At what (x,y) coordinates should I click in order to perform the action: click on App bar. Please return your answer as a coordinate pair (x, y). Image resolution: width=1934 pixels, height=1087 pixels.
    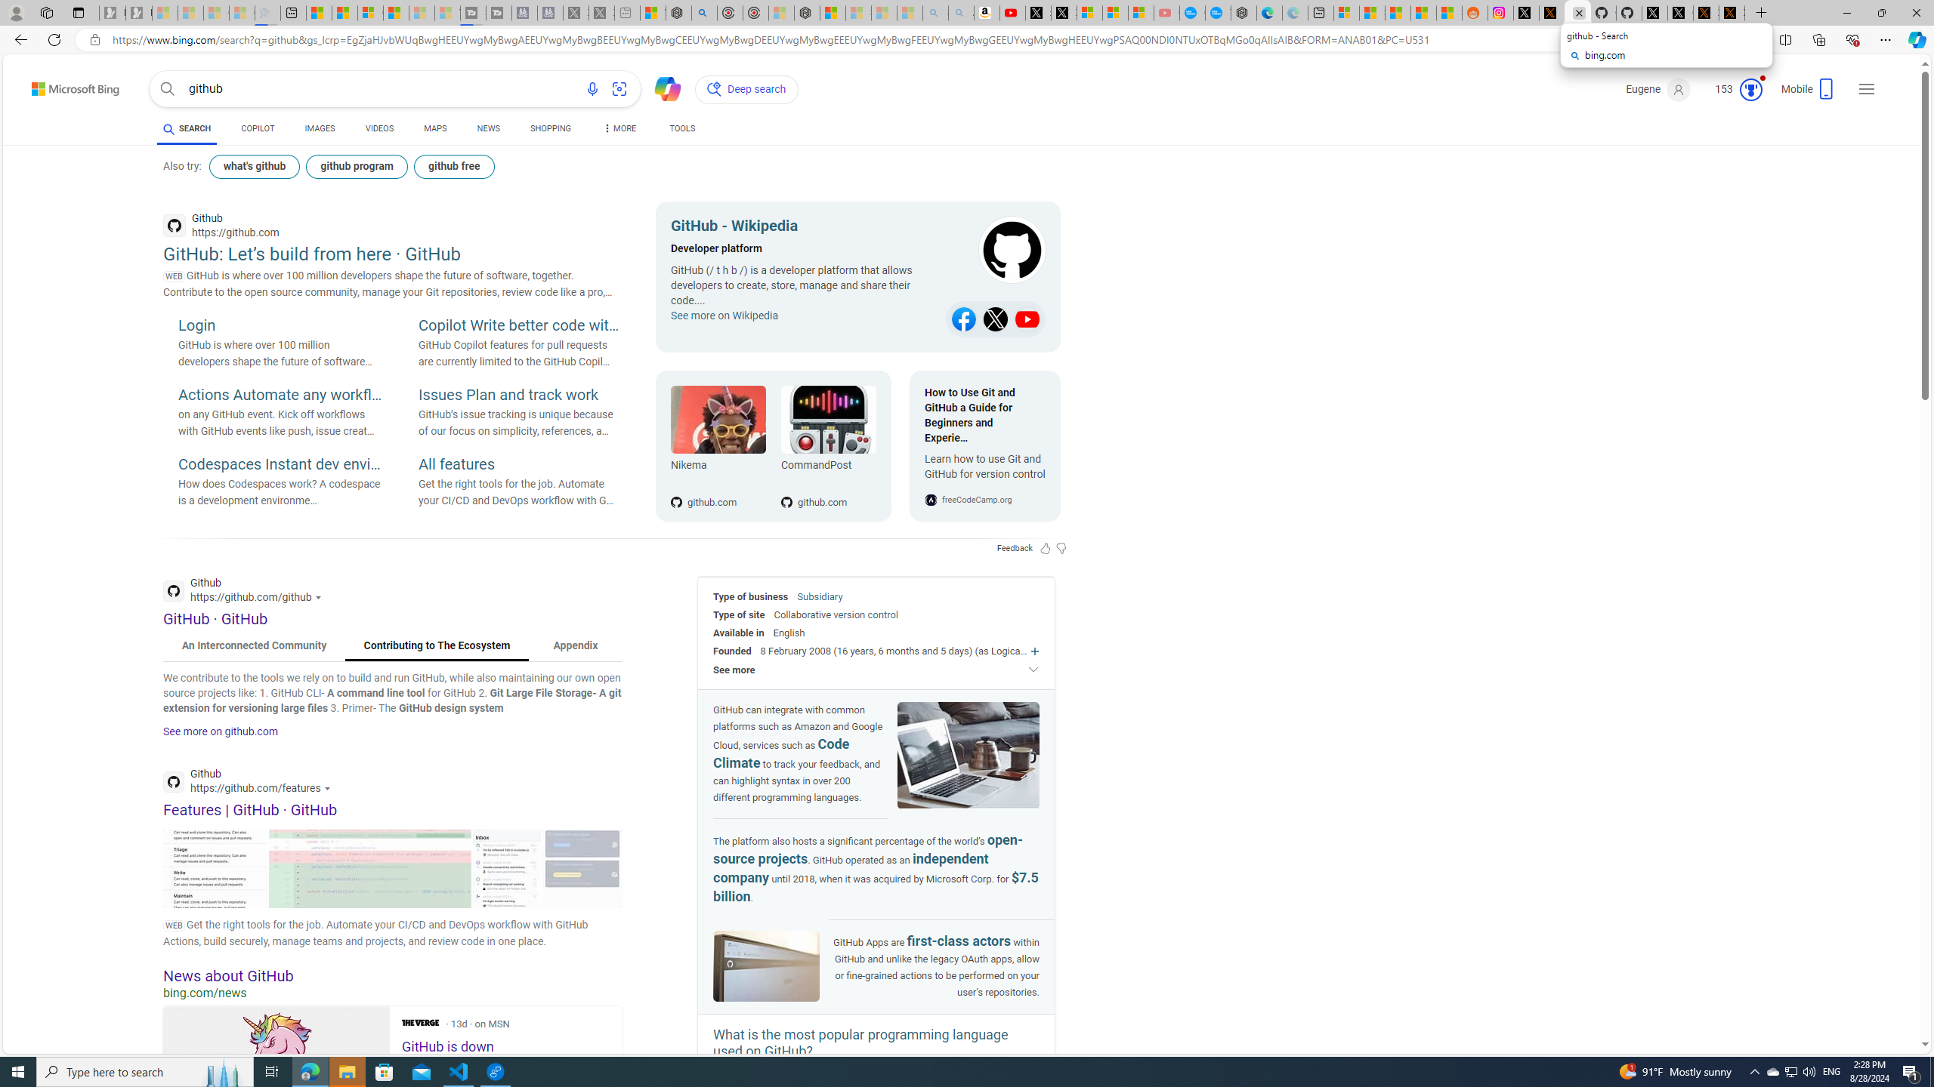
    Looking at the image, I should click on (967, 40).